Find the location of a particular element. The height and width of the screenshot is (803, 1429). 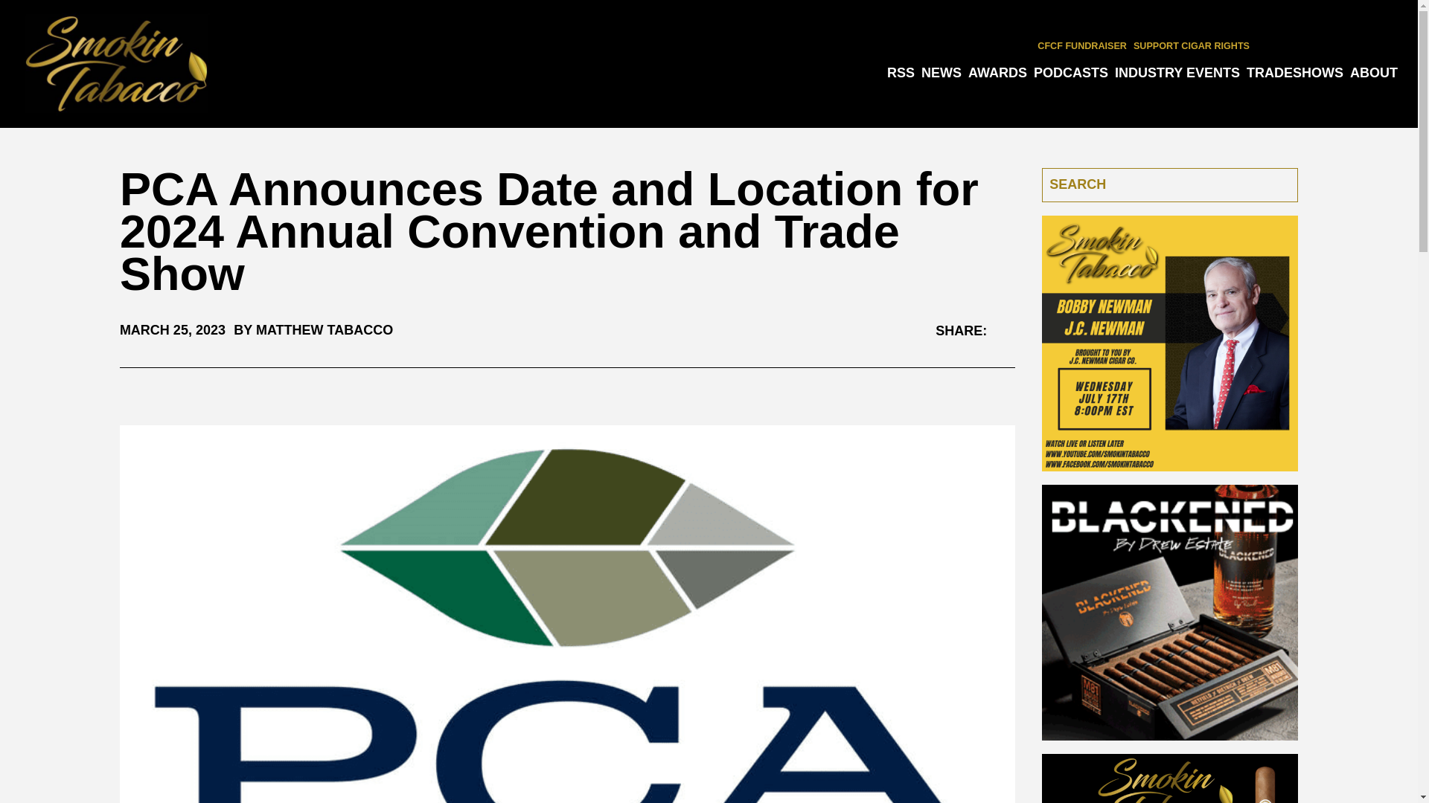

CFCF FUNDRAISER is located at coordinates (1082, 46).